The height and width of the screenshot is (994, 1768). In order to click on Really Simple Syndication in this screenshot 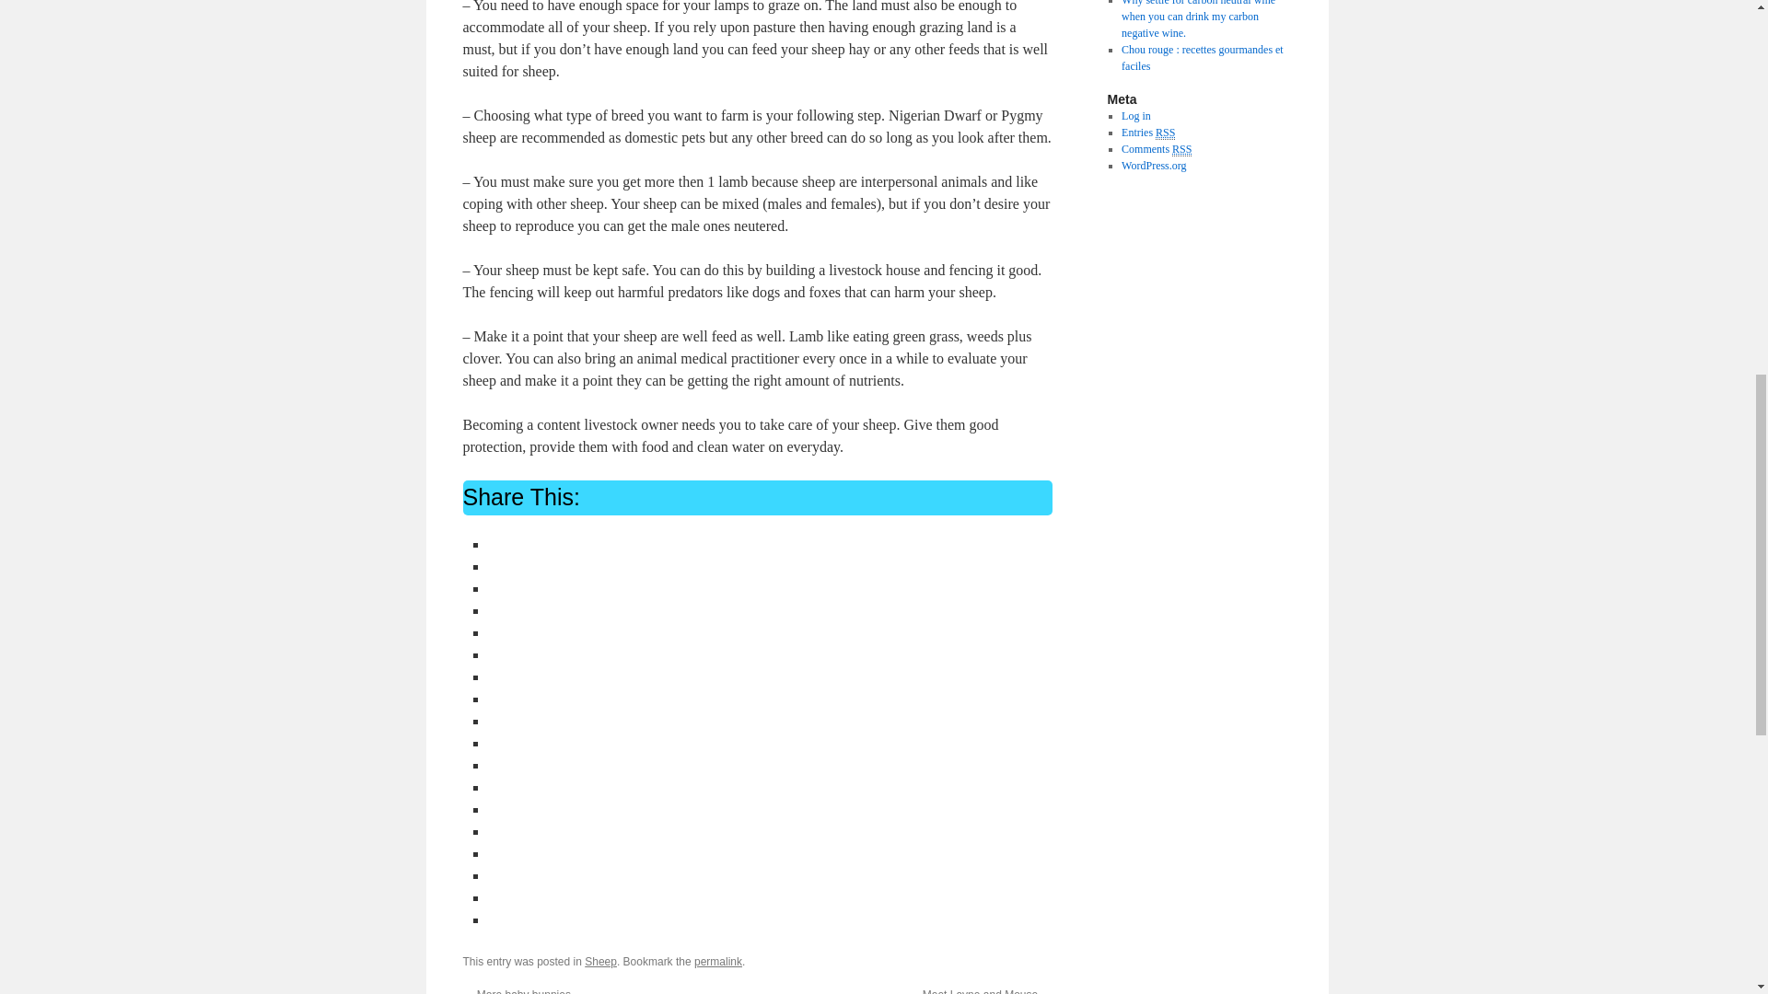, I will do `click(1166, 133)`.